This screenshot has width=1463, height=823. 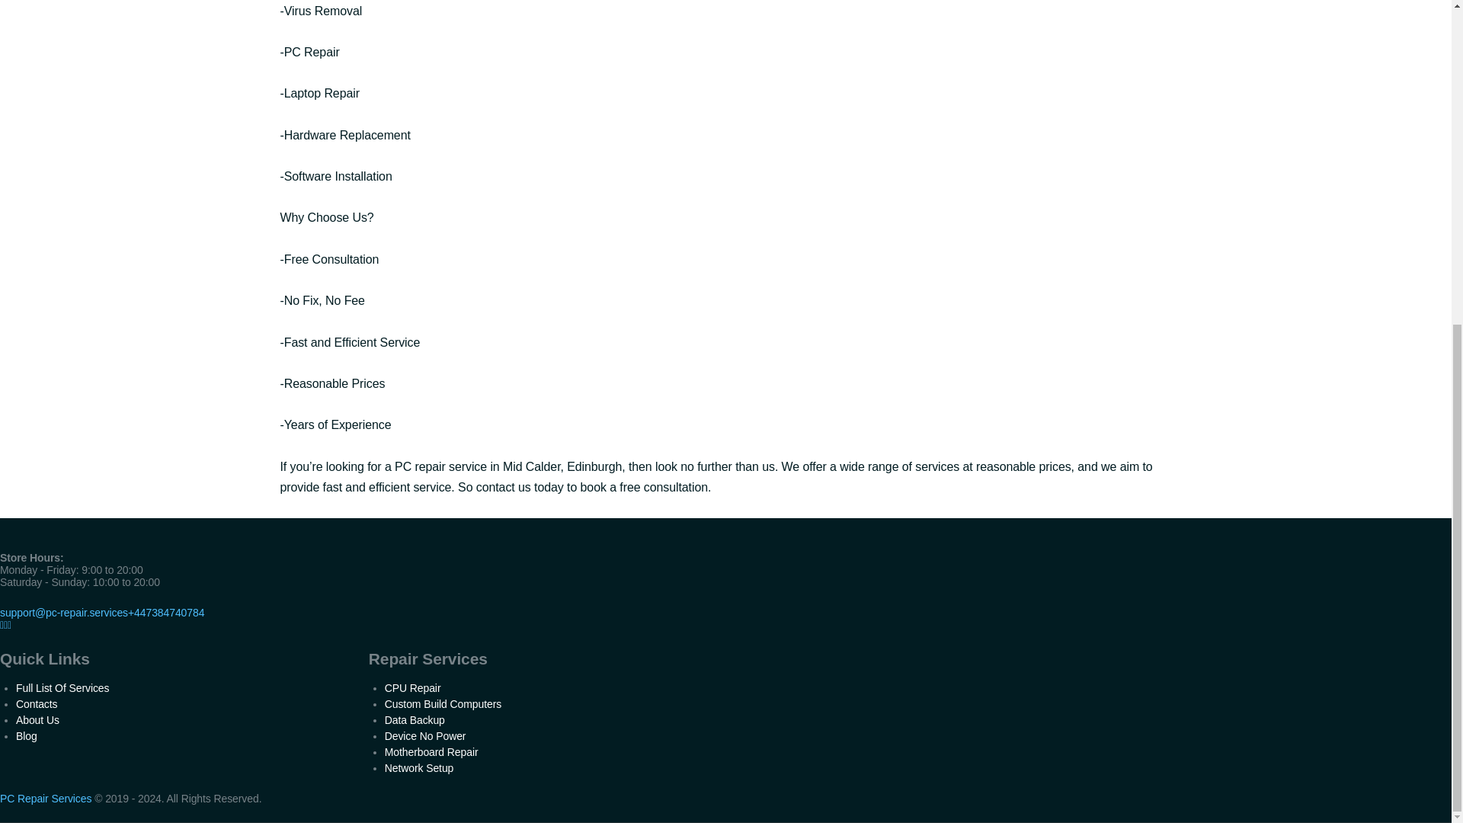 I want to click on Data Backup, so click(x=415, y=719).